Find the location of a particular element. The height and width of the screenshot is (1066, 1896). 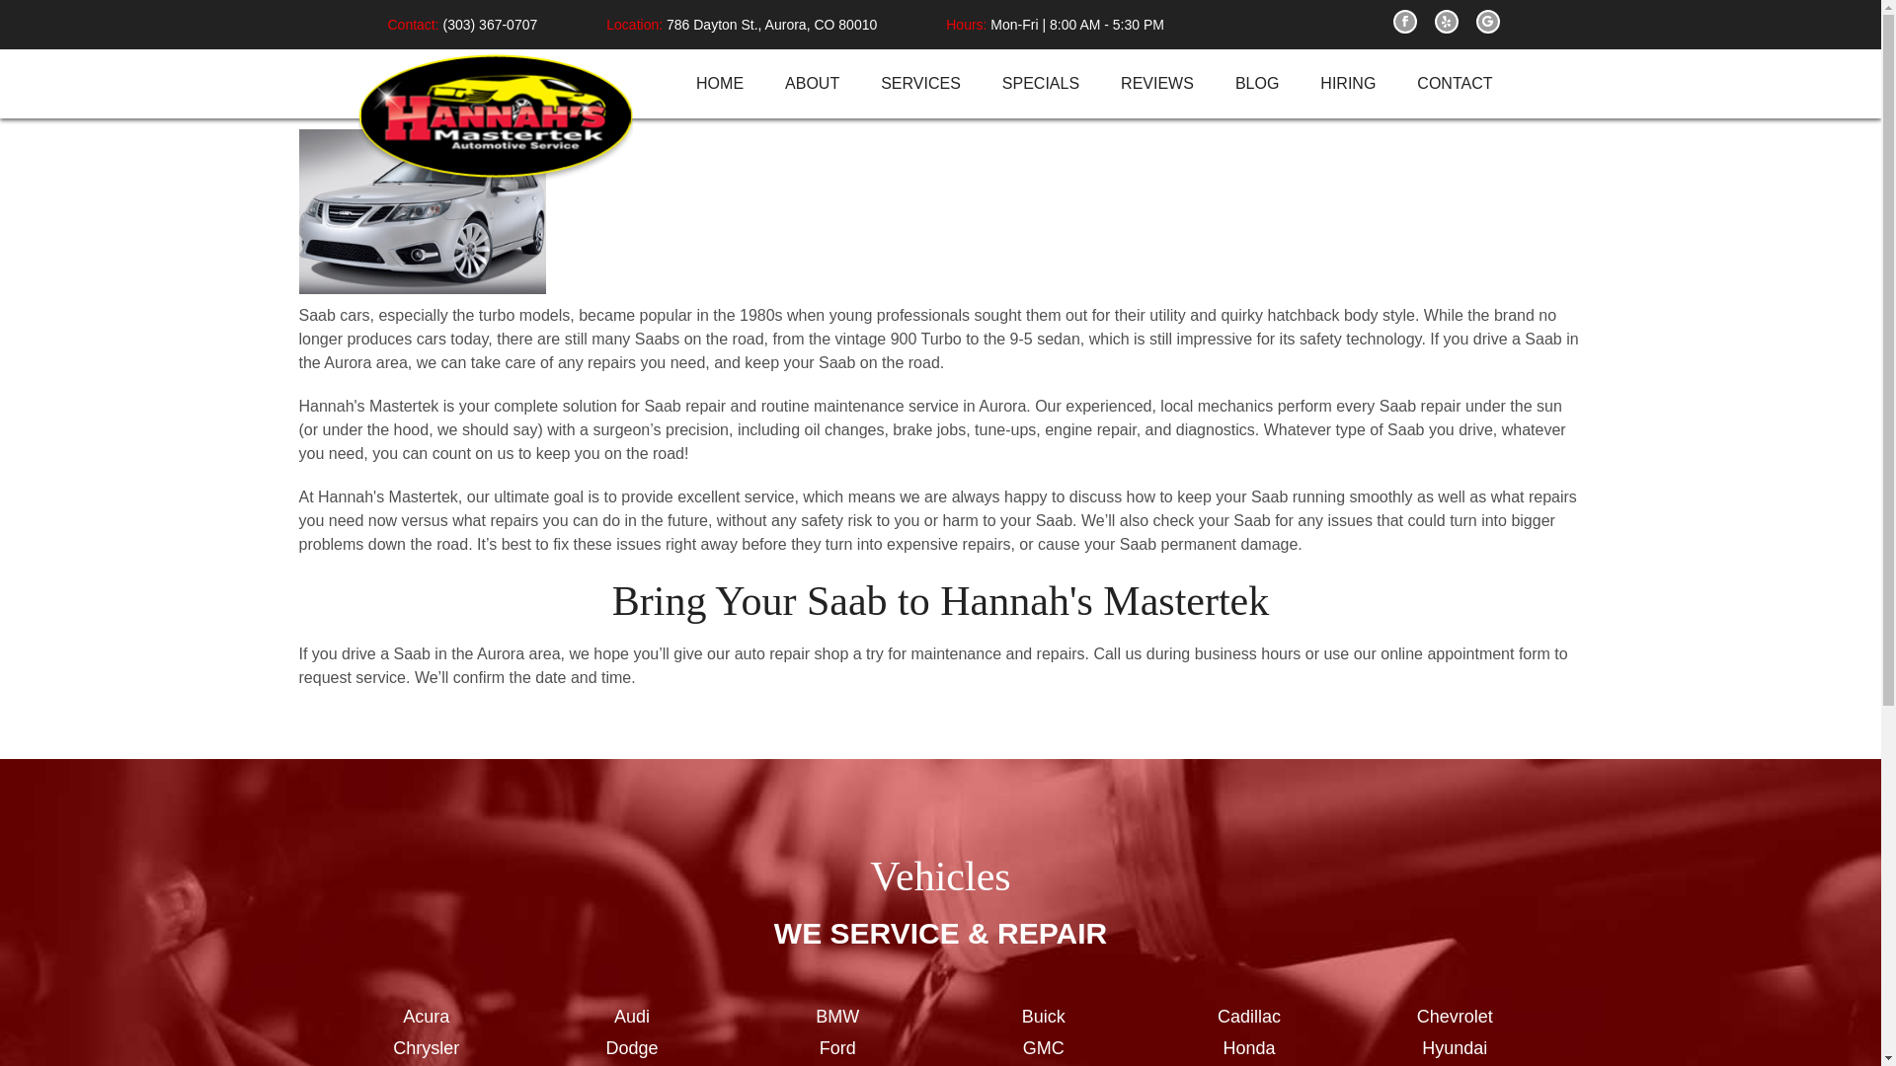

Hyundai is located at coordinates (1454, 1048).